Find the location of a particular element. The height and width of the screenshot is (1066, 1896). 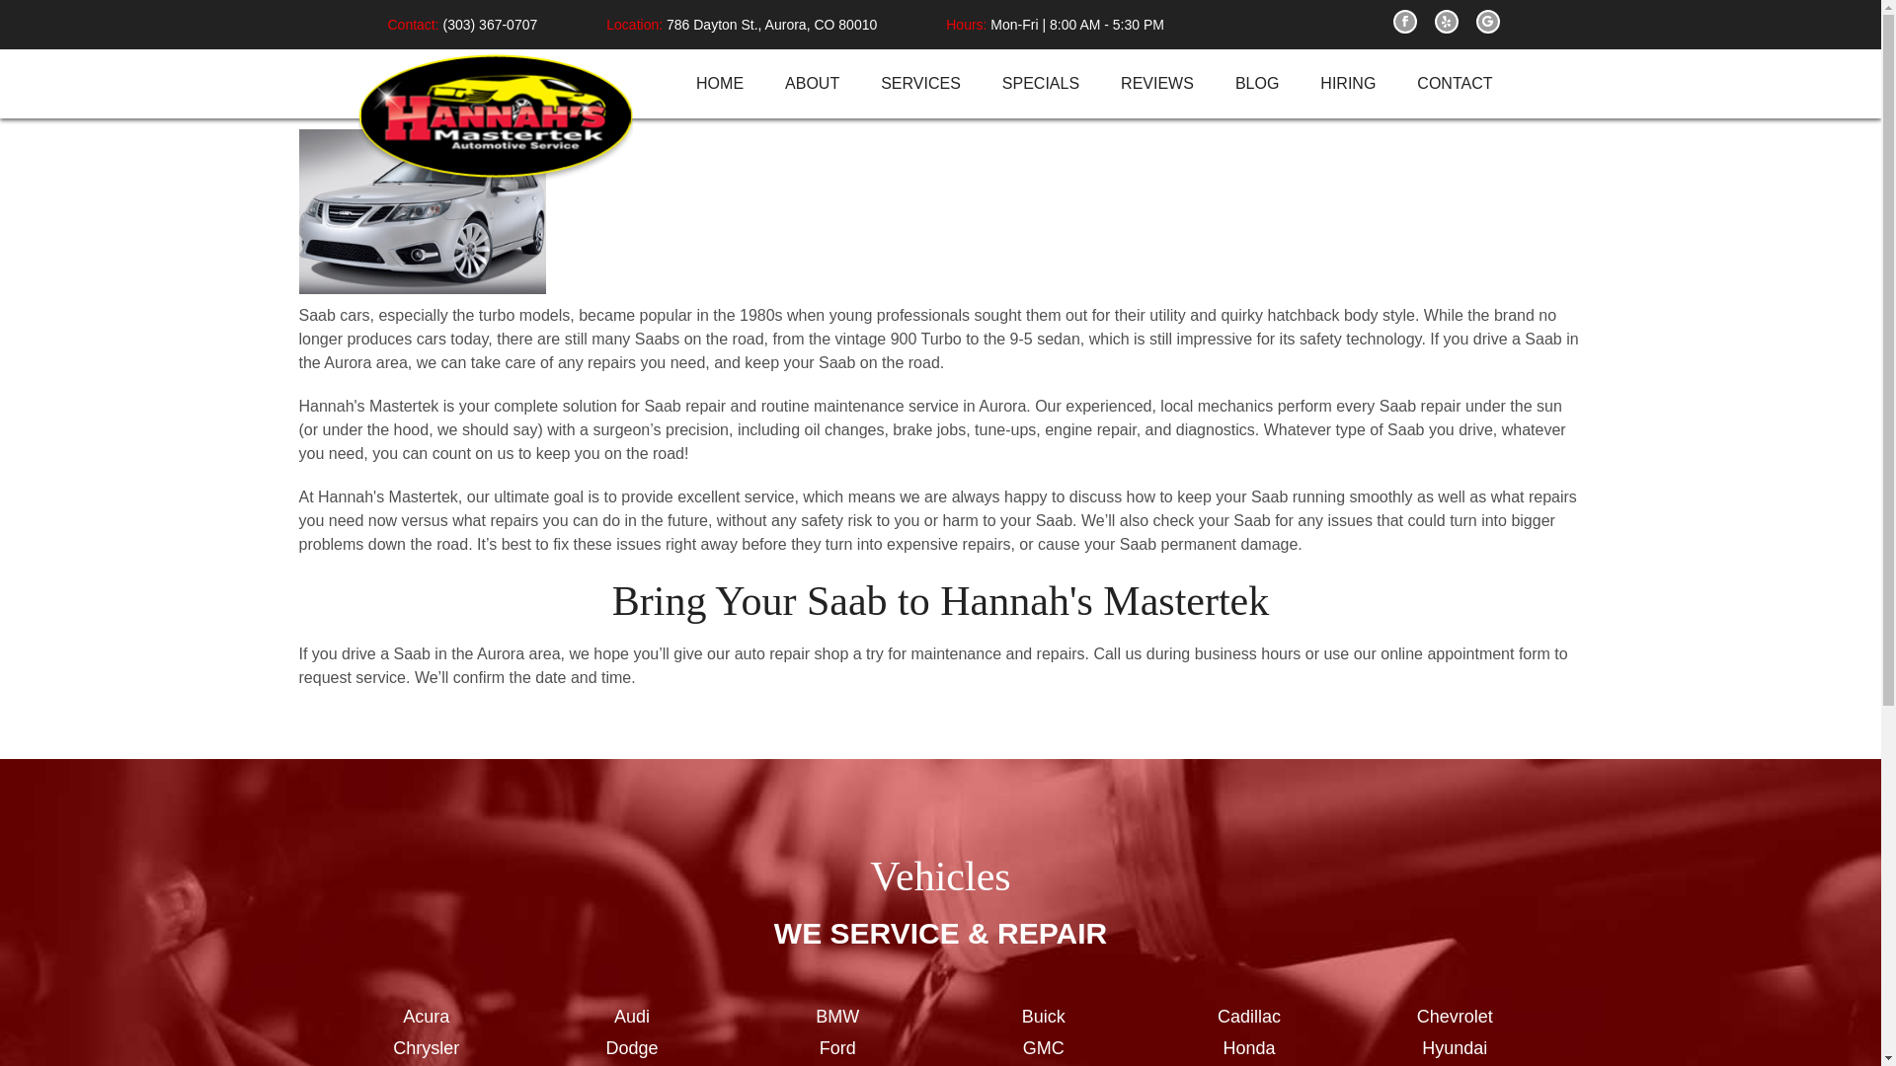

Hyundai is located at coordinates (1454, 1048).